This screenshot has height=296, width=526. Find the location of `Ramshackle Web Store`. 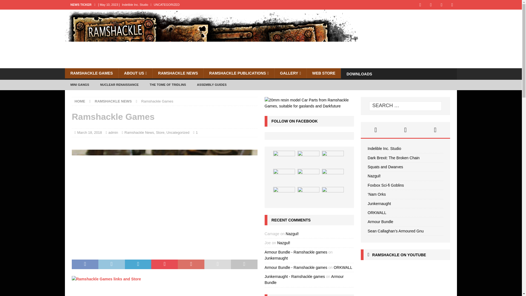

Ramshackle Web Store is located at coordinates (324, 73).